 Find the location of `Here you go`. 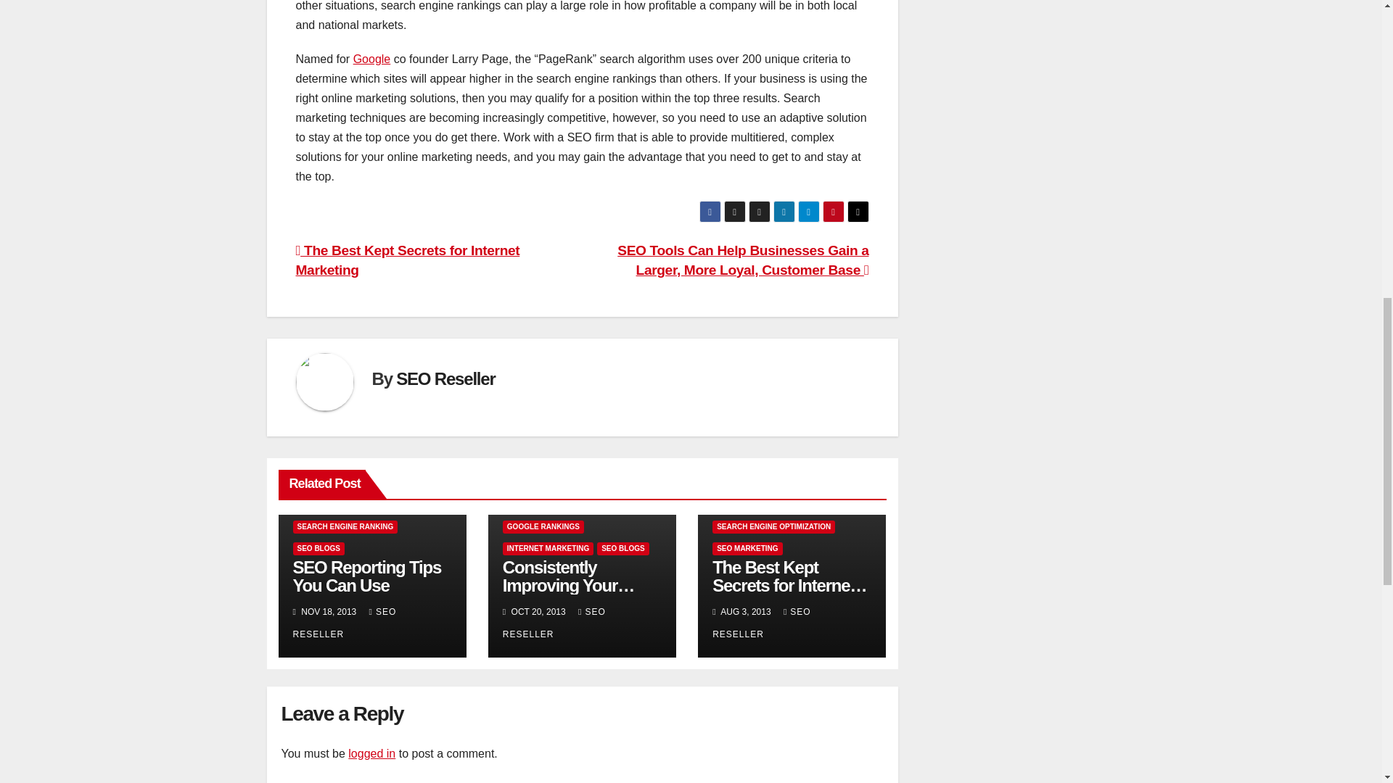

Here you go is located at coordinates (372, 59).